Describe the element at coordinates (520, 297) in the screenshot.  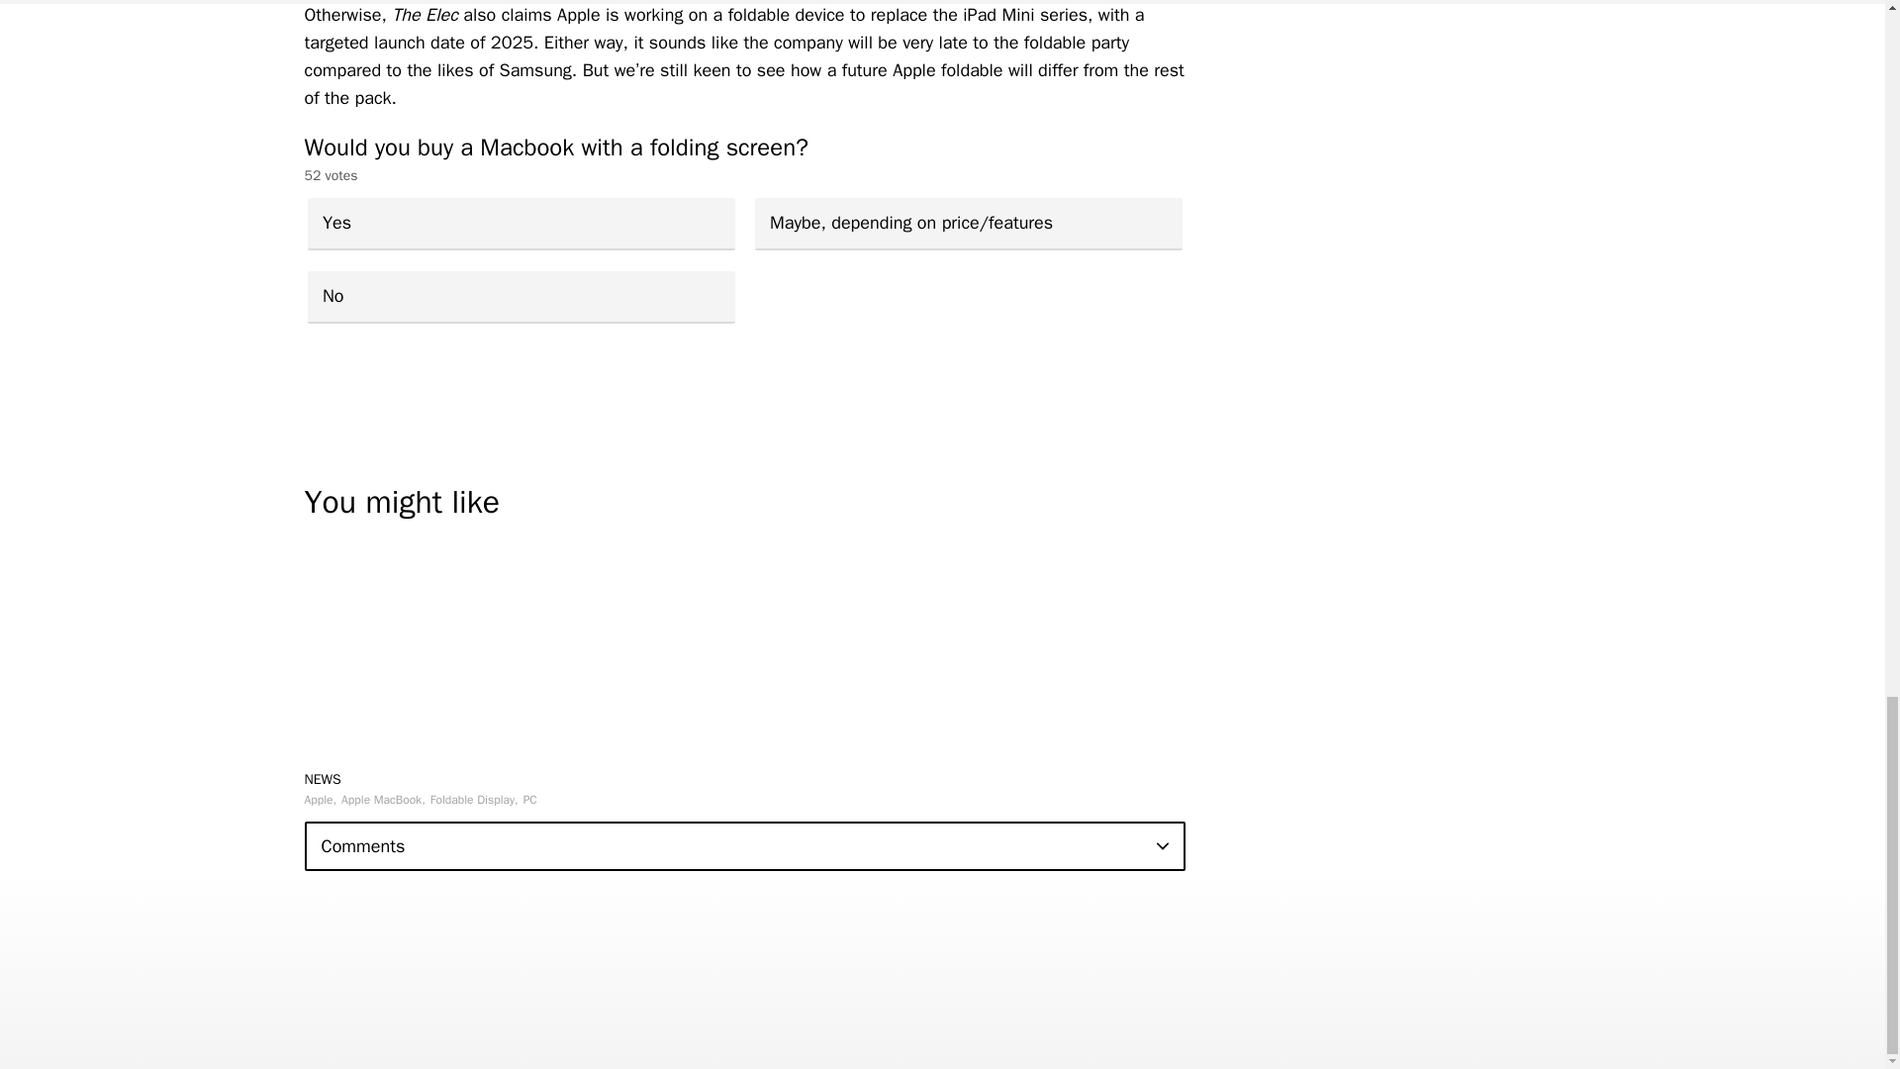
I see `No` at that location.